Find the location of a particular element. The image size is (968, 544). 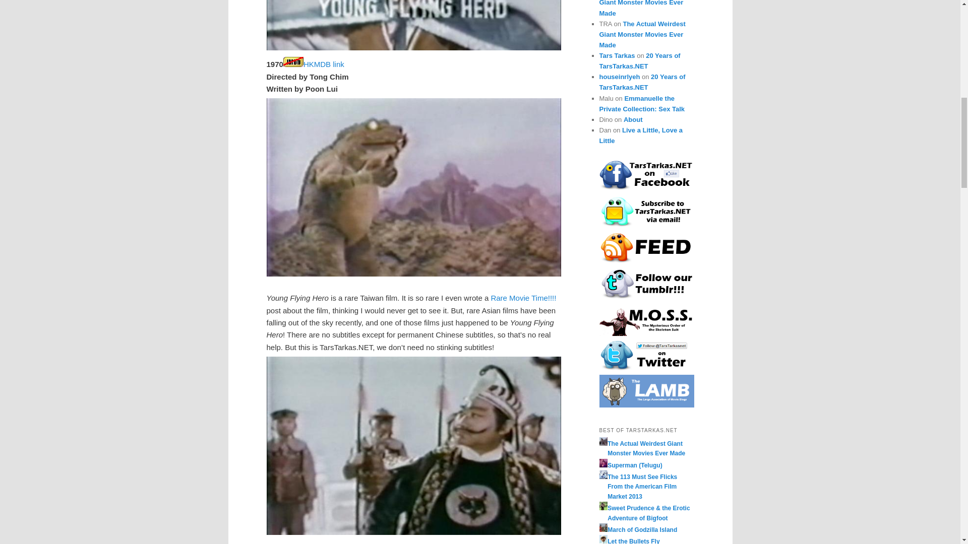

Rare Movie Time!!!! is located at coordinates (523, 298).